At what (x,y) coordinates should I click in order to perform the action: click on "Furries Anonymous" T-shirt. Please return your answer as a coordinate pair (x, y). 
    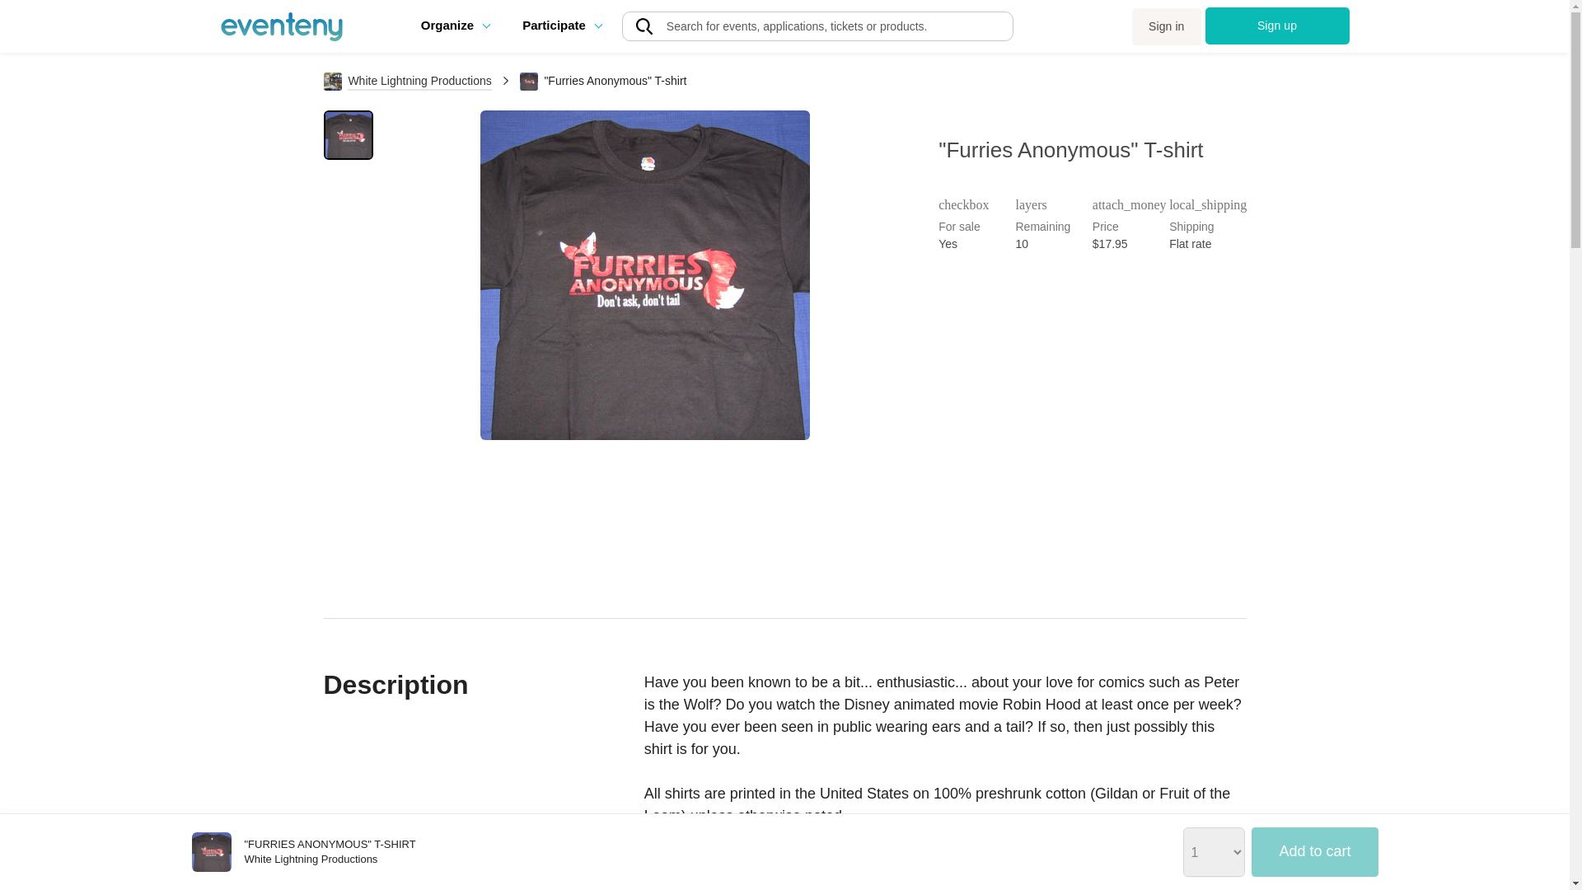
    Looking at the image, I should click on (211, 852).